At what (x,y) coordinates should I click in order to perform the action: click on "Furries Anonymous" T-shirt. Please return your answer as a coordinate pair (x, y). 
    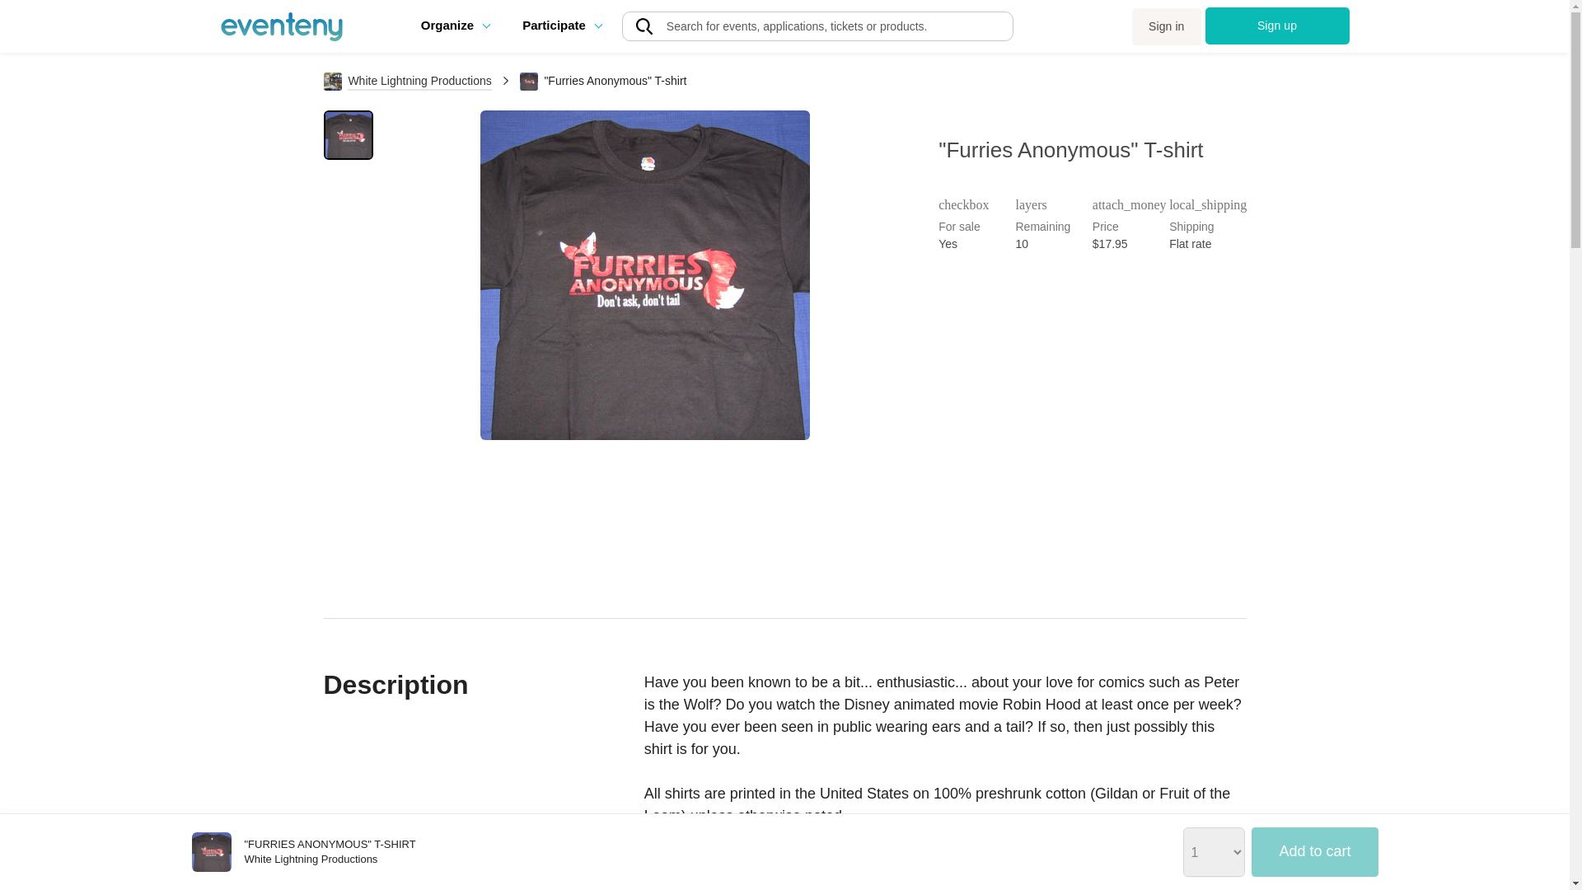
    Looking at the image, I should click on (211, 852).